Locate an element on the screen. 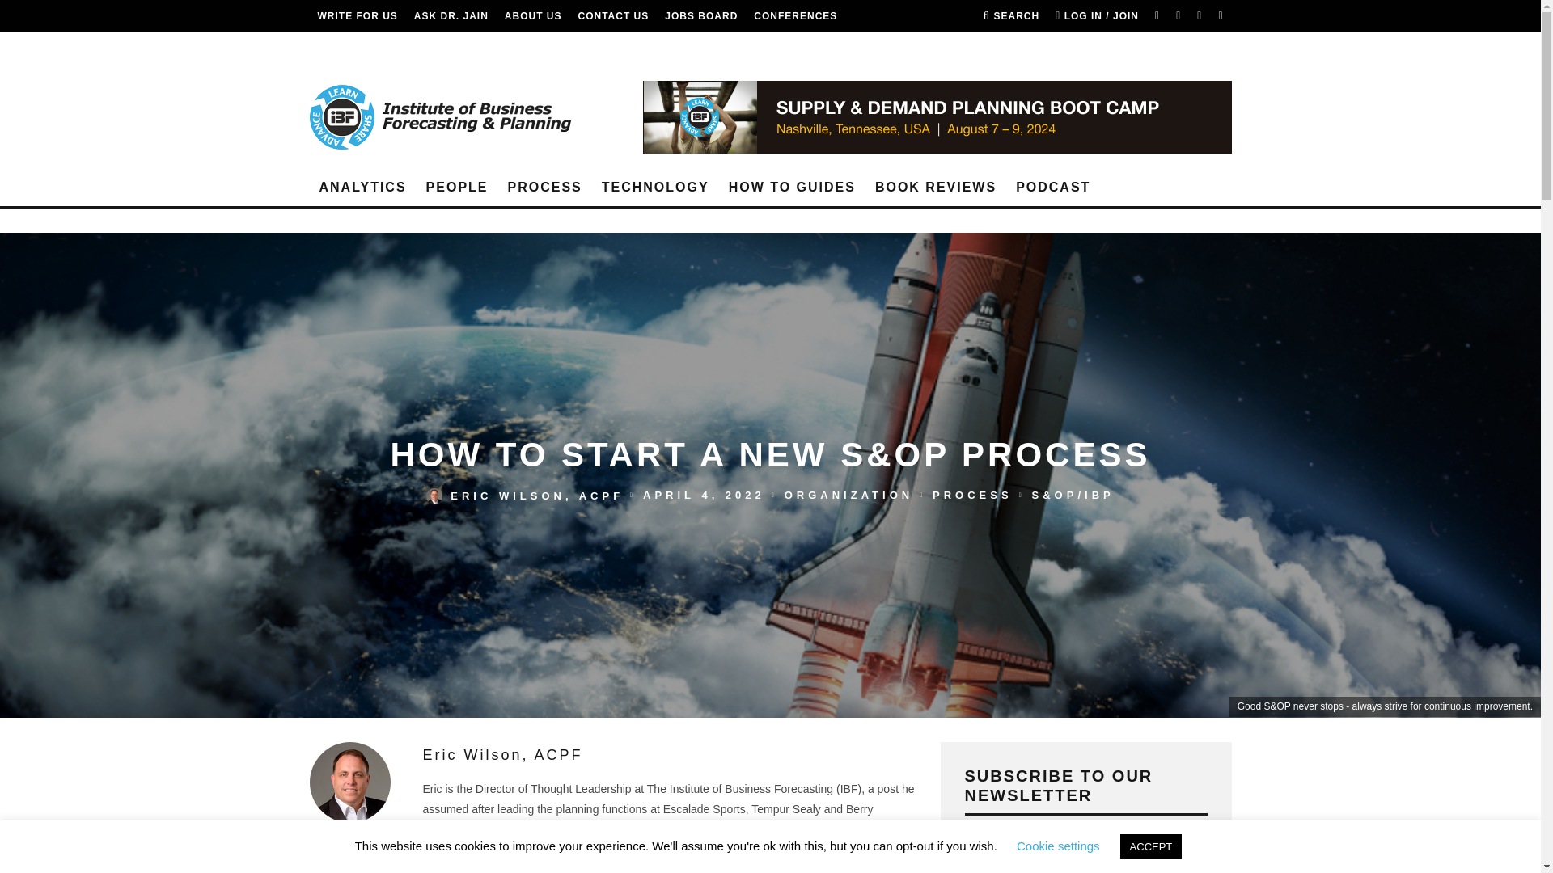 The image size is (1553, 873). JOBS BOARD is located at coordinates (700, 16).